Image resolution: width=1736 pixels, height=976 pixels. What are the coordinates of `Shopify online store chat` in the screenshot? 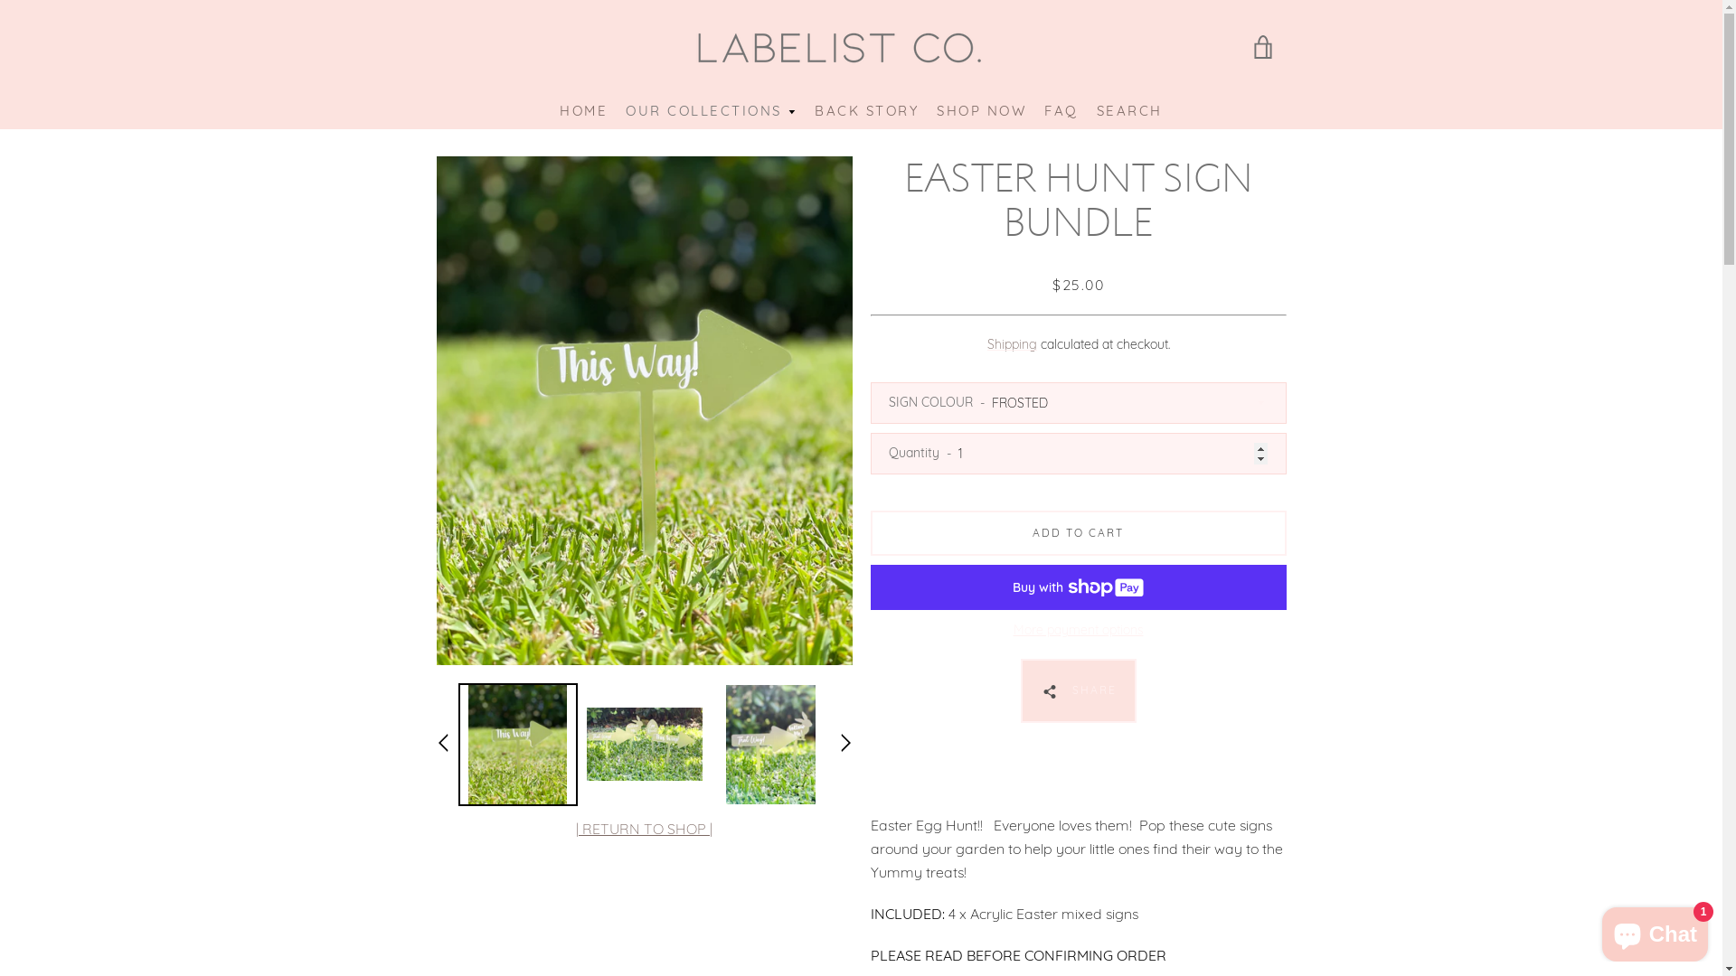 It's located at (1655, 931).